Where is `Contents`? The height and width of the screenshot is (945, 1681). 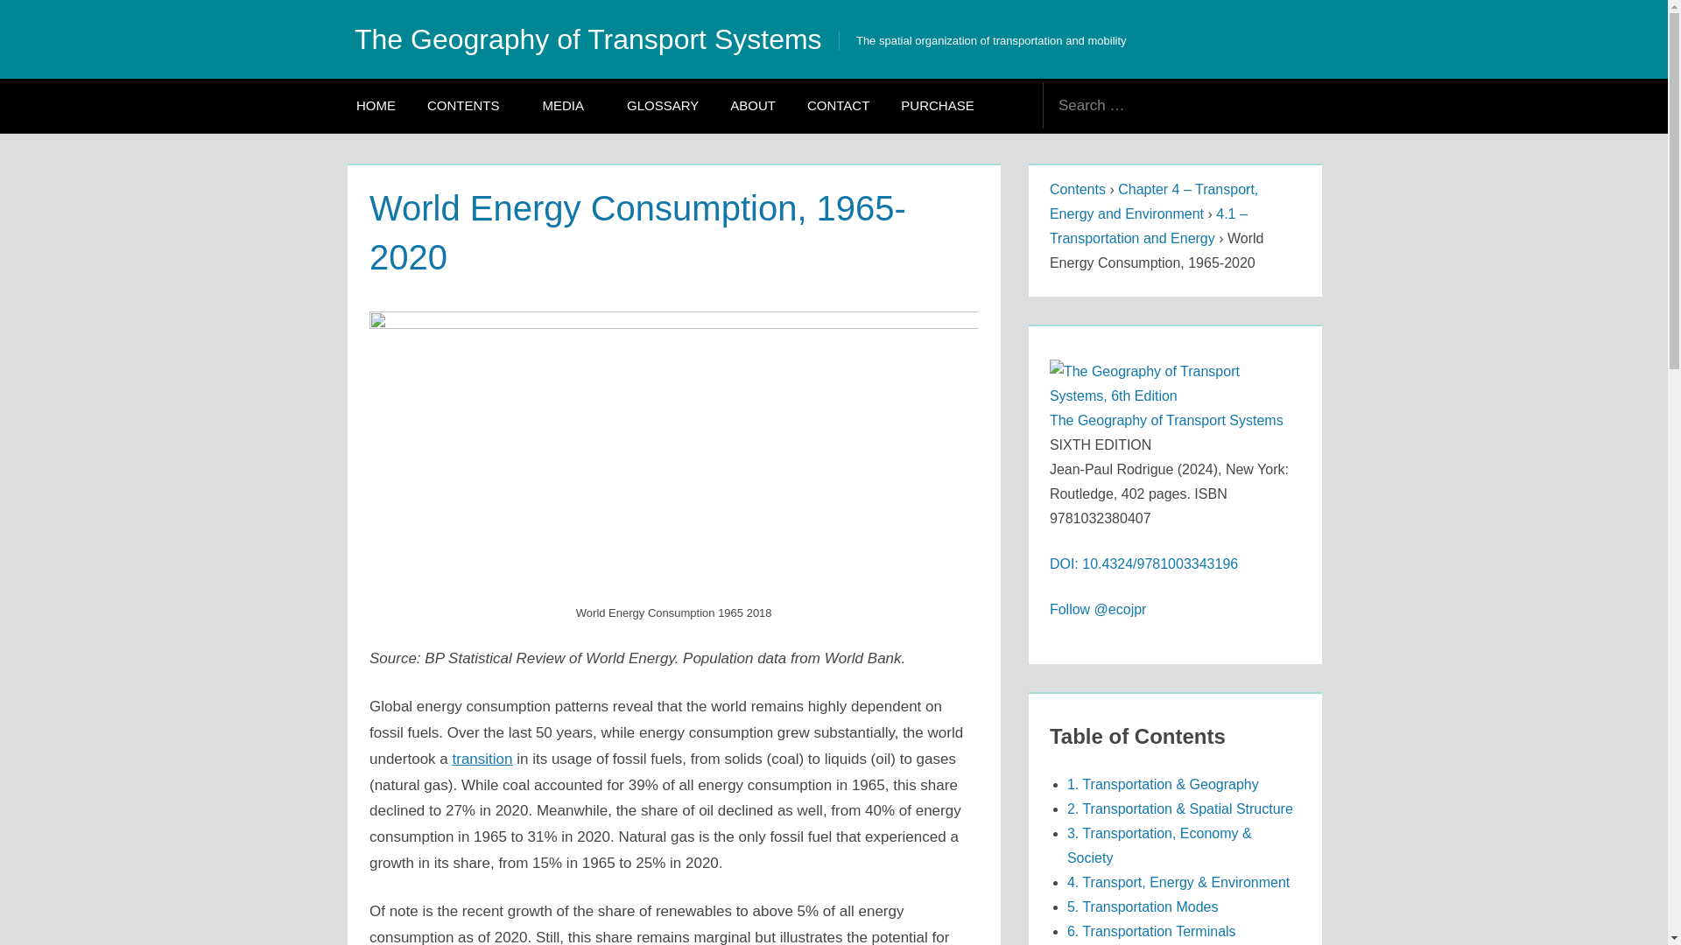
Contents is located at coordinates (1077, 189).